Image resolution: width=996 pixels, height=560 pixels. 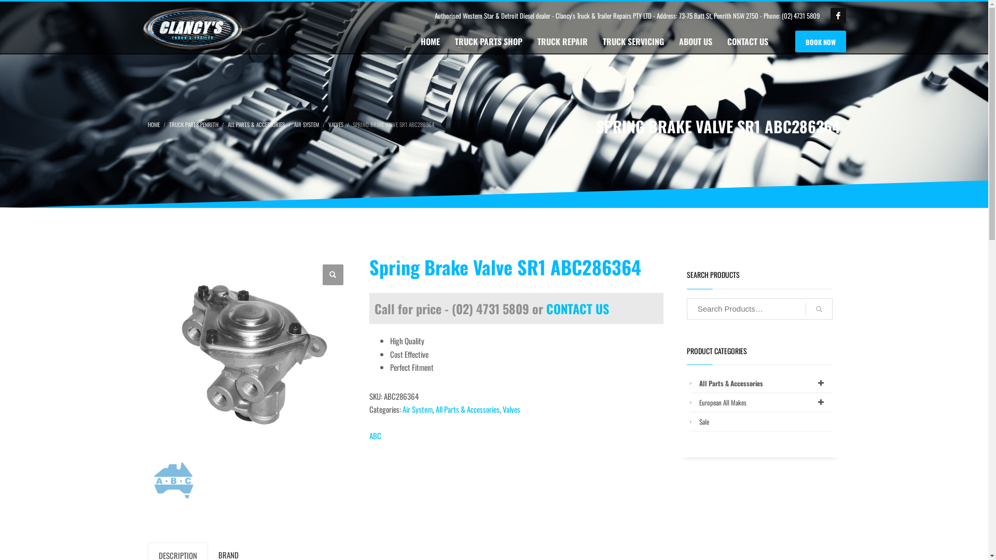 I want to click on Air System, so click(x=418, y=409).